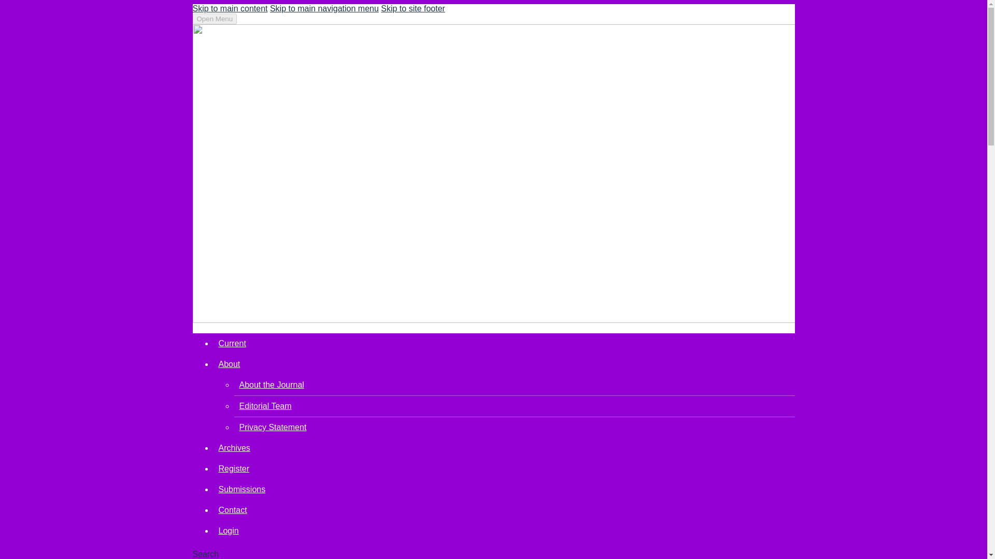 This screenshot has height=559, width=995. I want to click on Skip to main navigation menu, so click(324, 8).